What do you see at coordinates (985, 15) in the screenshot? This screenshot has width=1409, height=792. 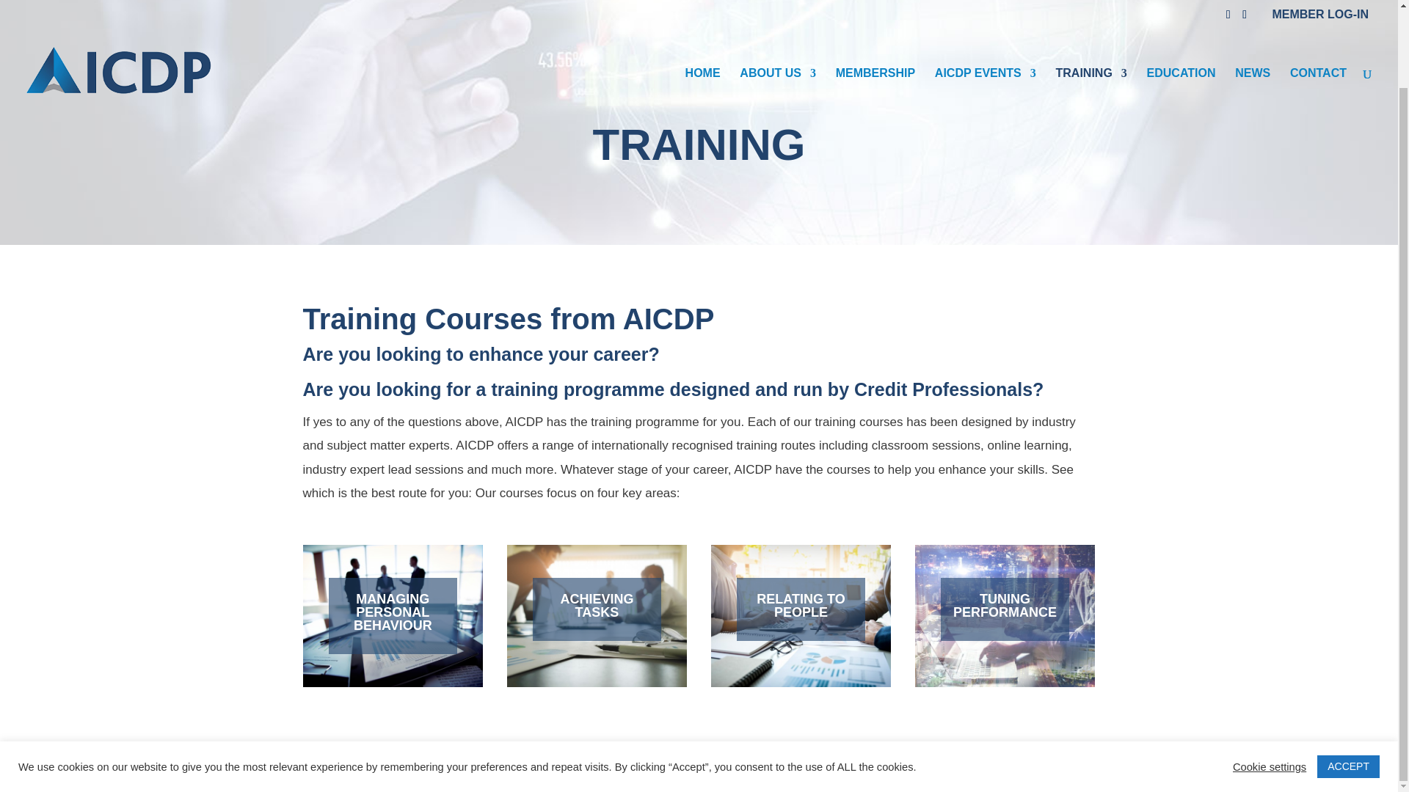 I see `AICDP EVENTS` at bounding box center [985, 15].